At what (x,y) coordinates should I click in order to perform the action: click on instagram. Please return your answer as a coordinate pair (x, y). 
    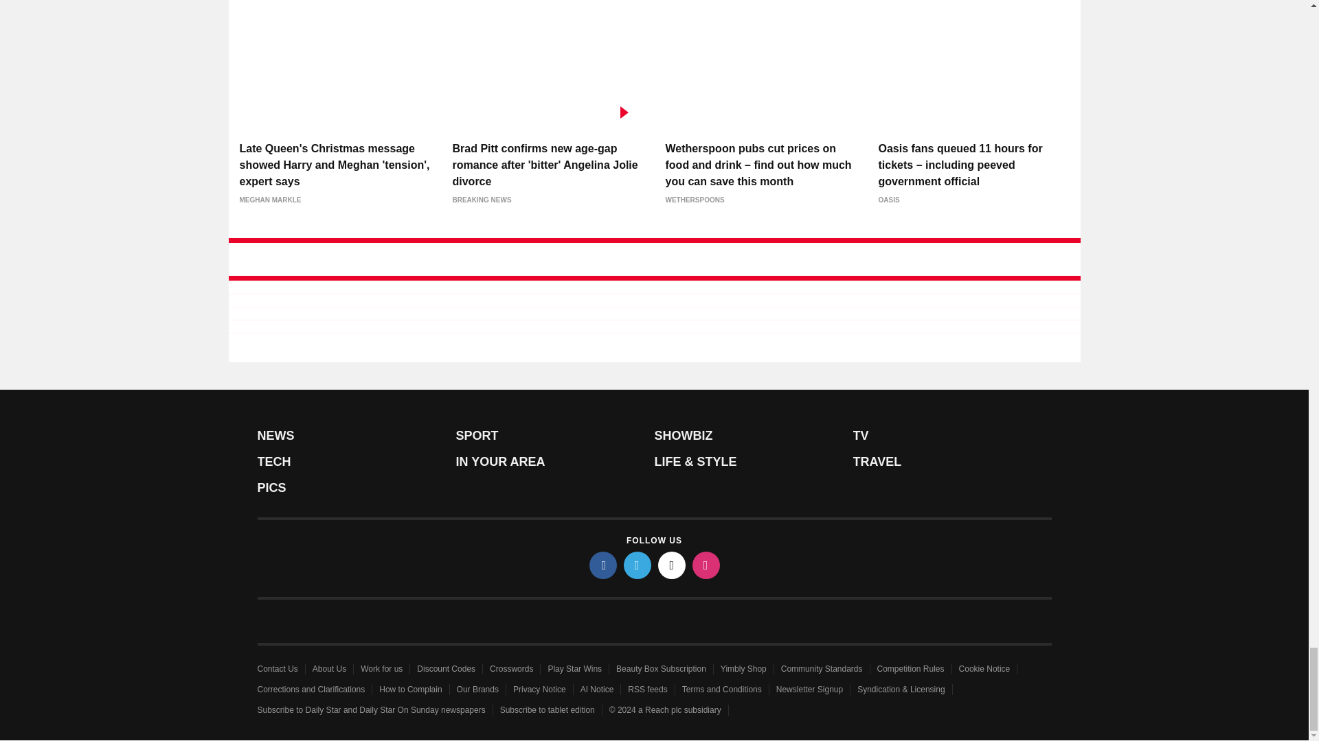
    Looking at the image, I should click on (706, 565).